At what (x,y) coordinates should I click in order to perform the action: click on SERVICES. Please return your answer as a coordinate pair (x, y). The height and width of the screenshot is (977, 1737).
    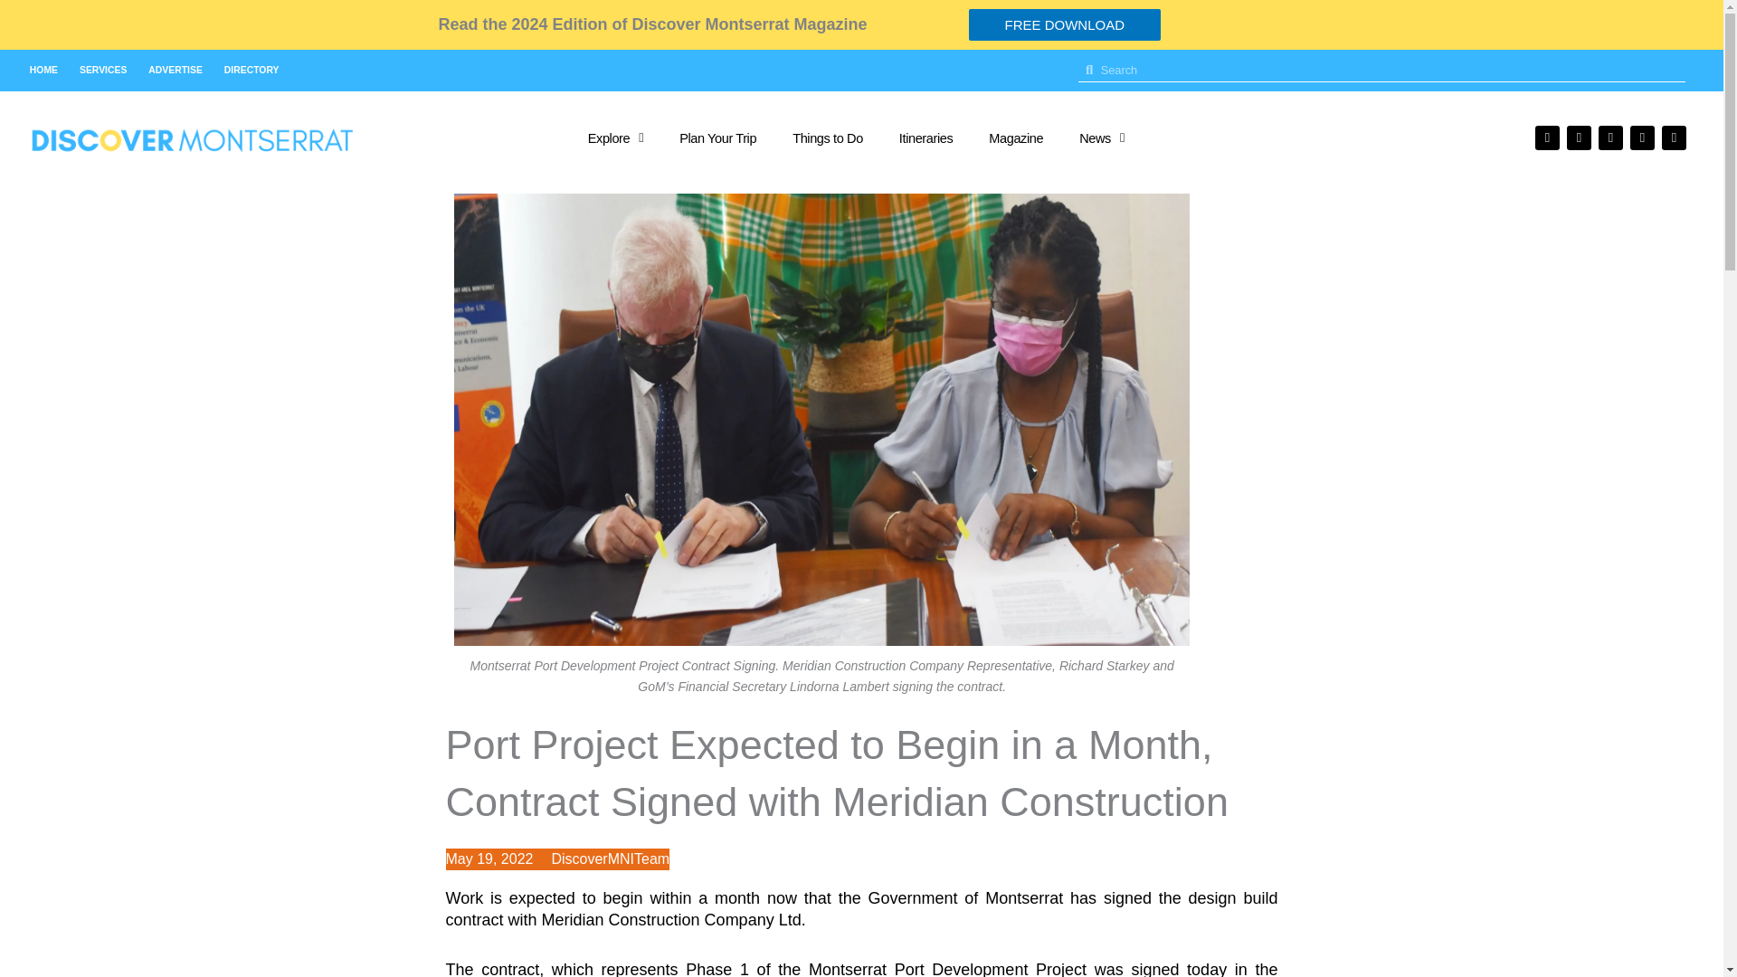
    Looking at the image, I should click on (103, 71).